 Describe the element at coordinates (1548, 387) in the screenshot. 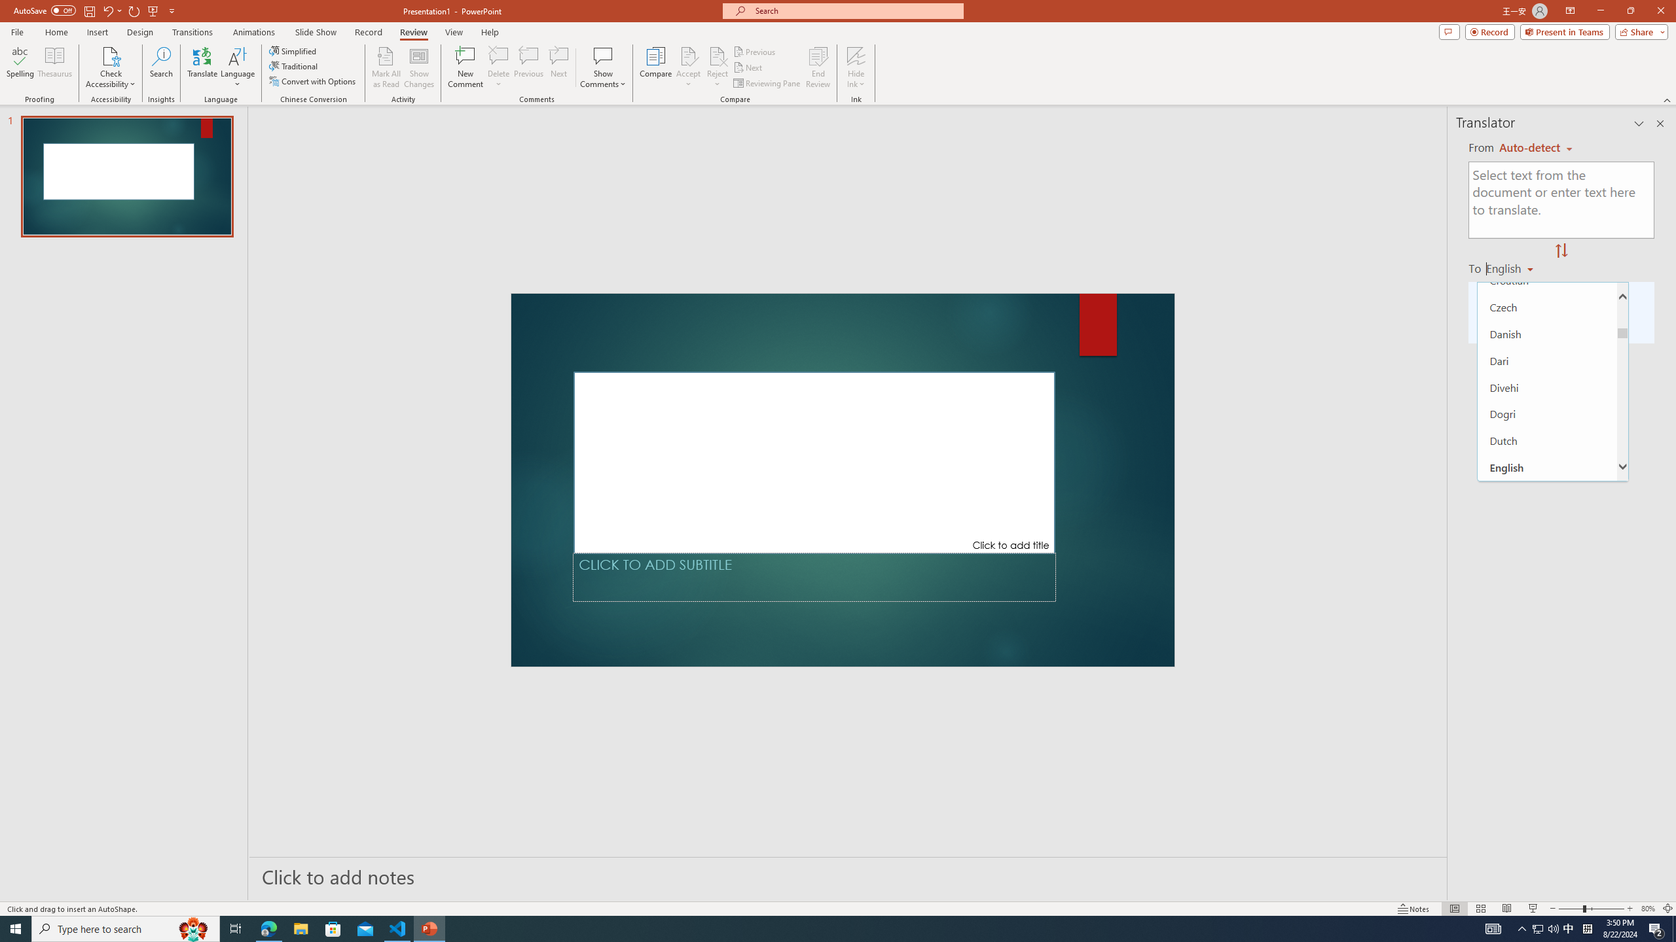

I see `Divehi` at that location.